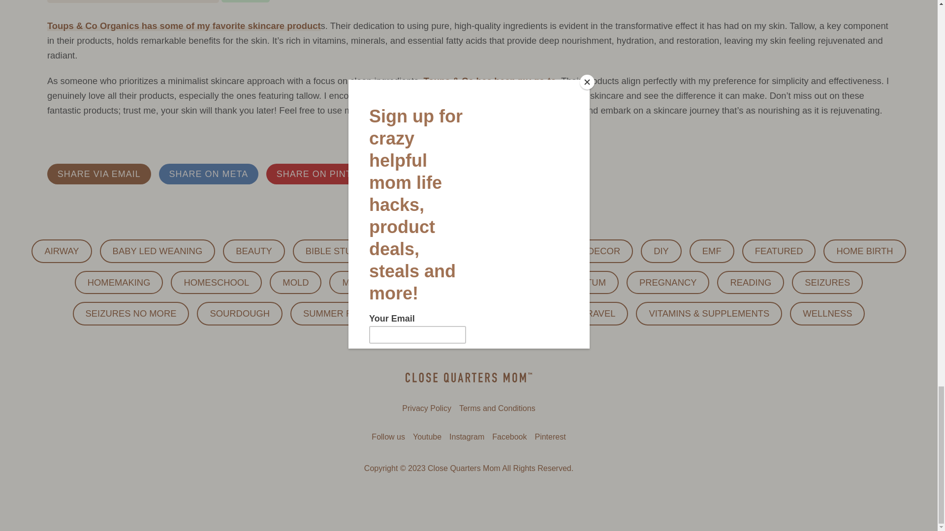 The height and width of the screenshot is (531, 945). What do you see at coordinates (661, 251) in the screenshot?
I see `DIY` at bounding box center [661, 251].